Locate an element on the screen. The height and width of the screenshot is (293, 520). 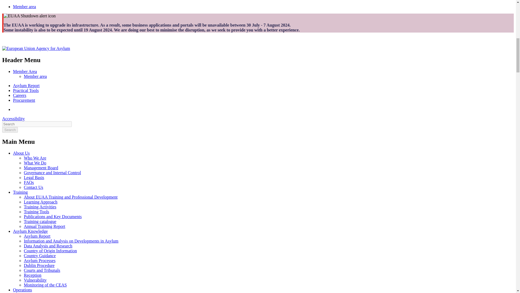
Open Accessibility is located at coordinates (14, 119).